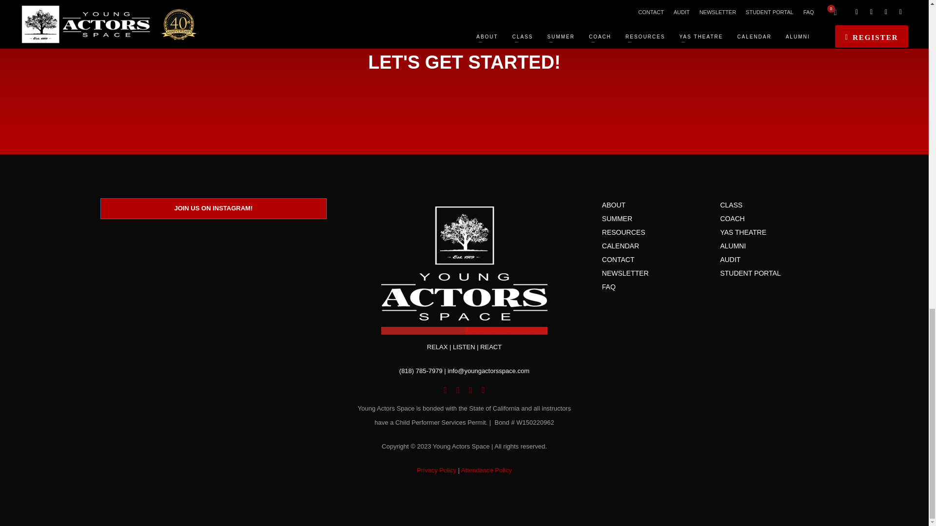 The image size is (936, 526). What do you see at coordinates (214, 208) in the screenshot?
I see `JOIN US ON INSTAGRAM!` at bounding box center [214, 208].